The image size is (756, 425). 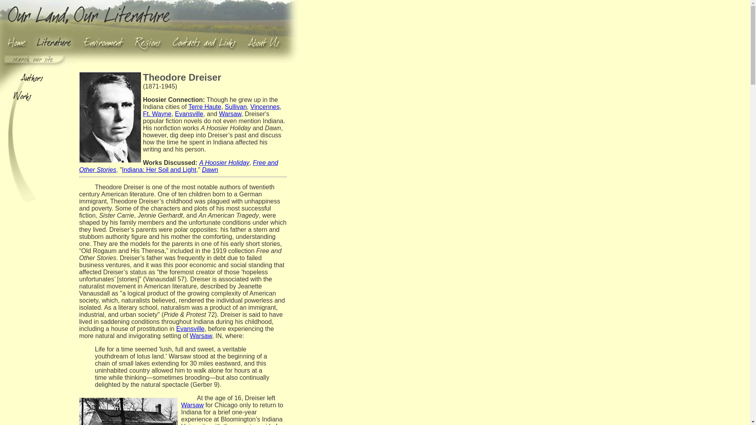 I want to click on Evansville, so click(x=189, y=114).